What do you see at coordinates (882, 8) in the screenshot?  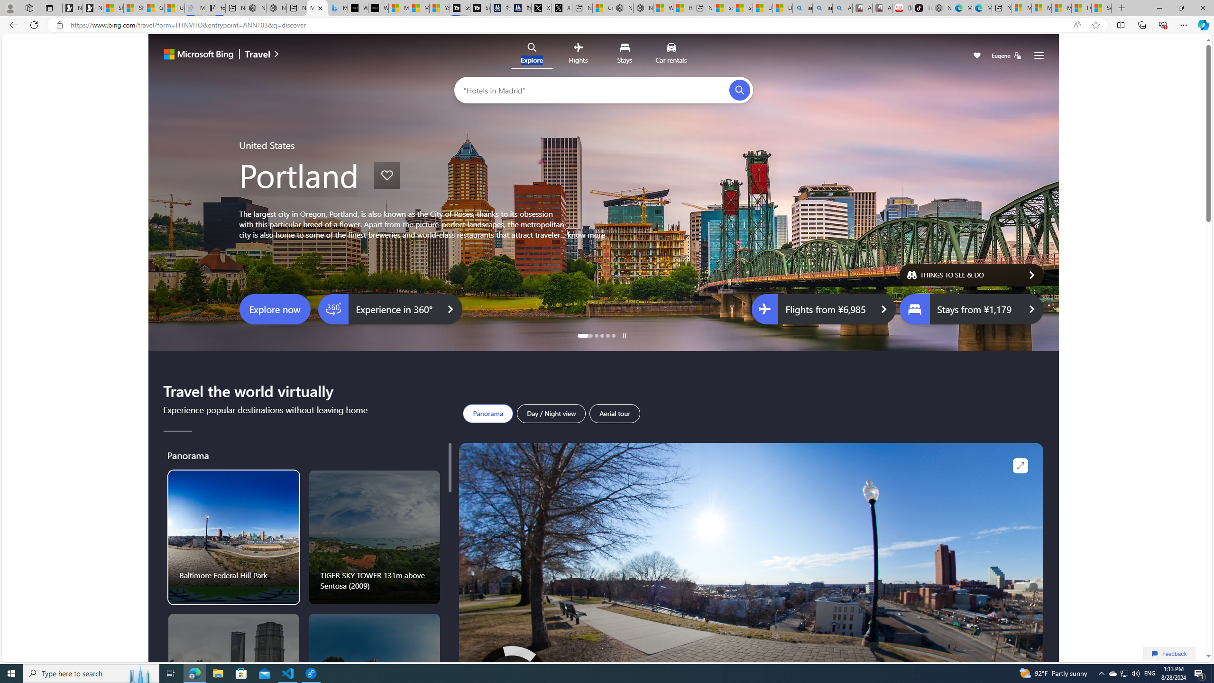 I see `All Cubot phones` at bounding box center [882, 8].